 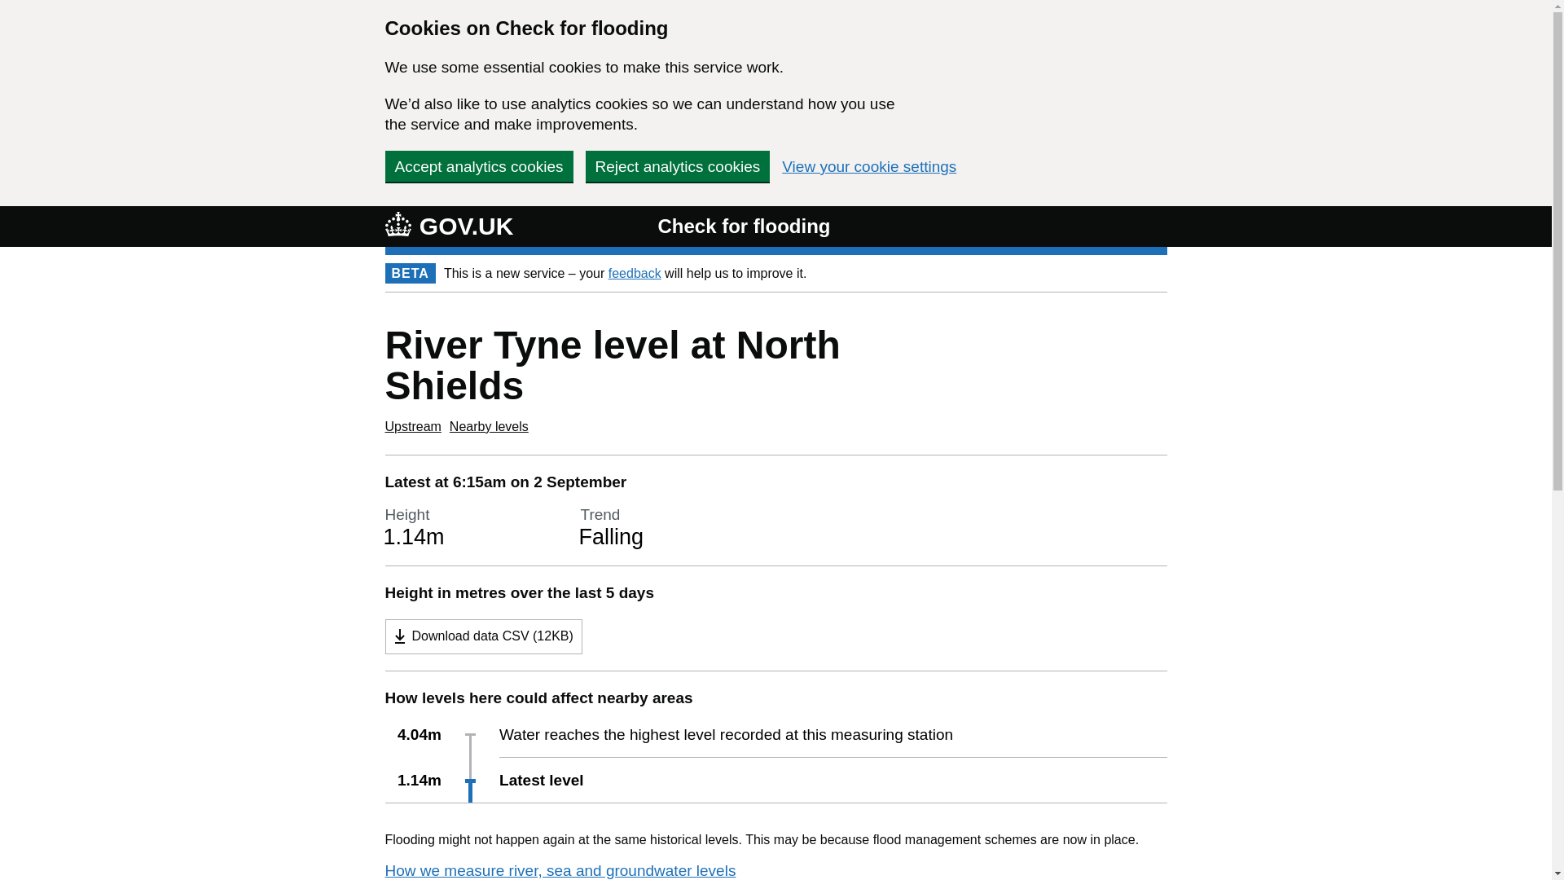 I want to click on feedback, so click(x=635, y=272).